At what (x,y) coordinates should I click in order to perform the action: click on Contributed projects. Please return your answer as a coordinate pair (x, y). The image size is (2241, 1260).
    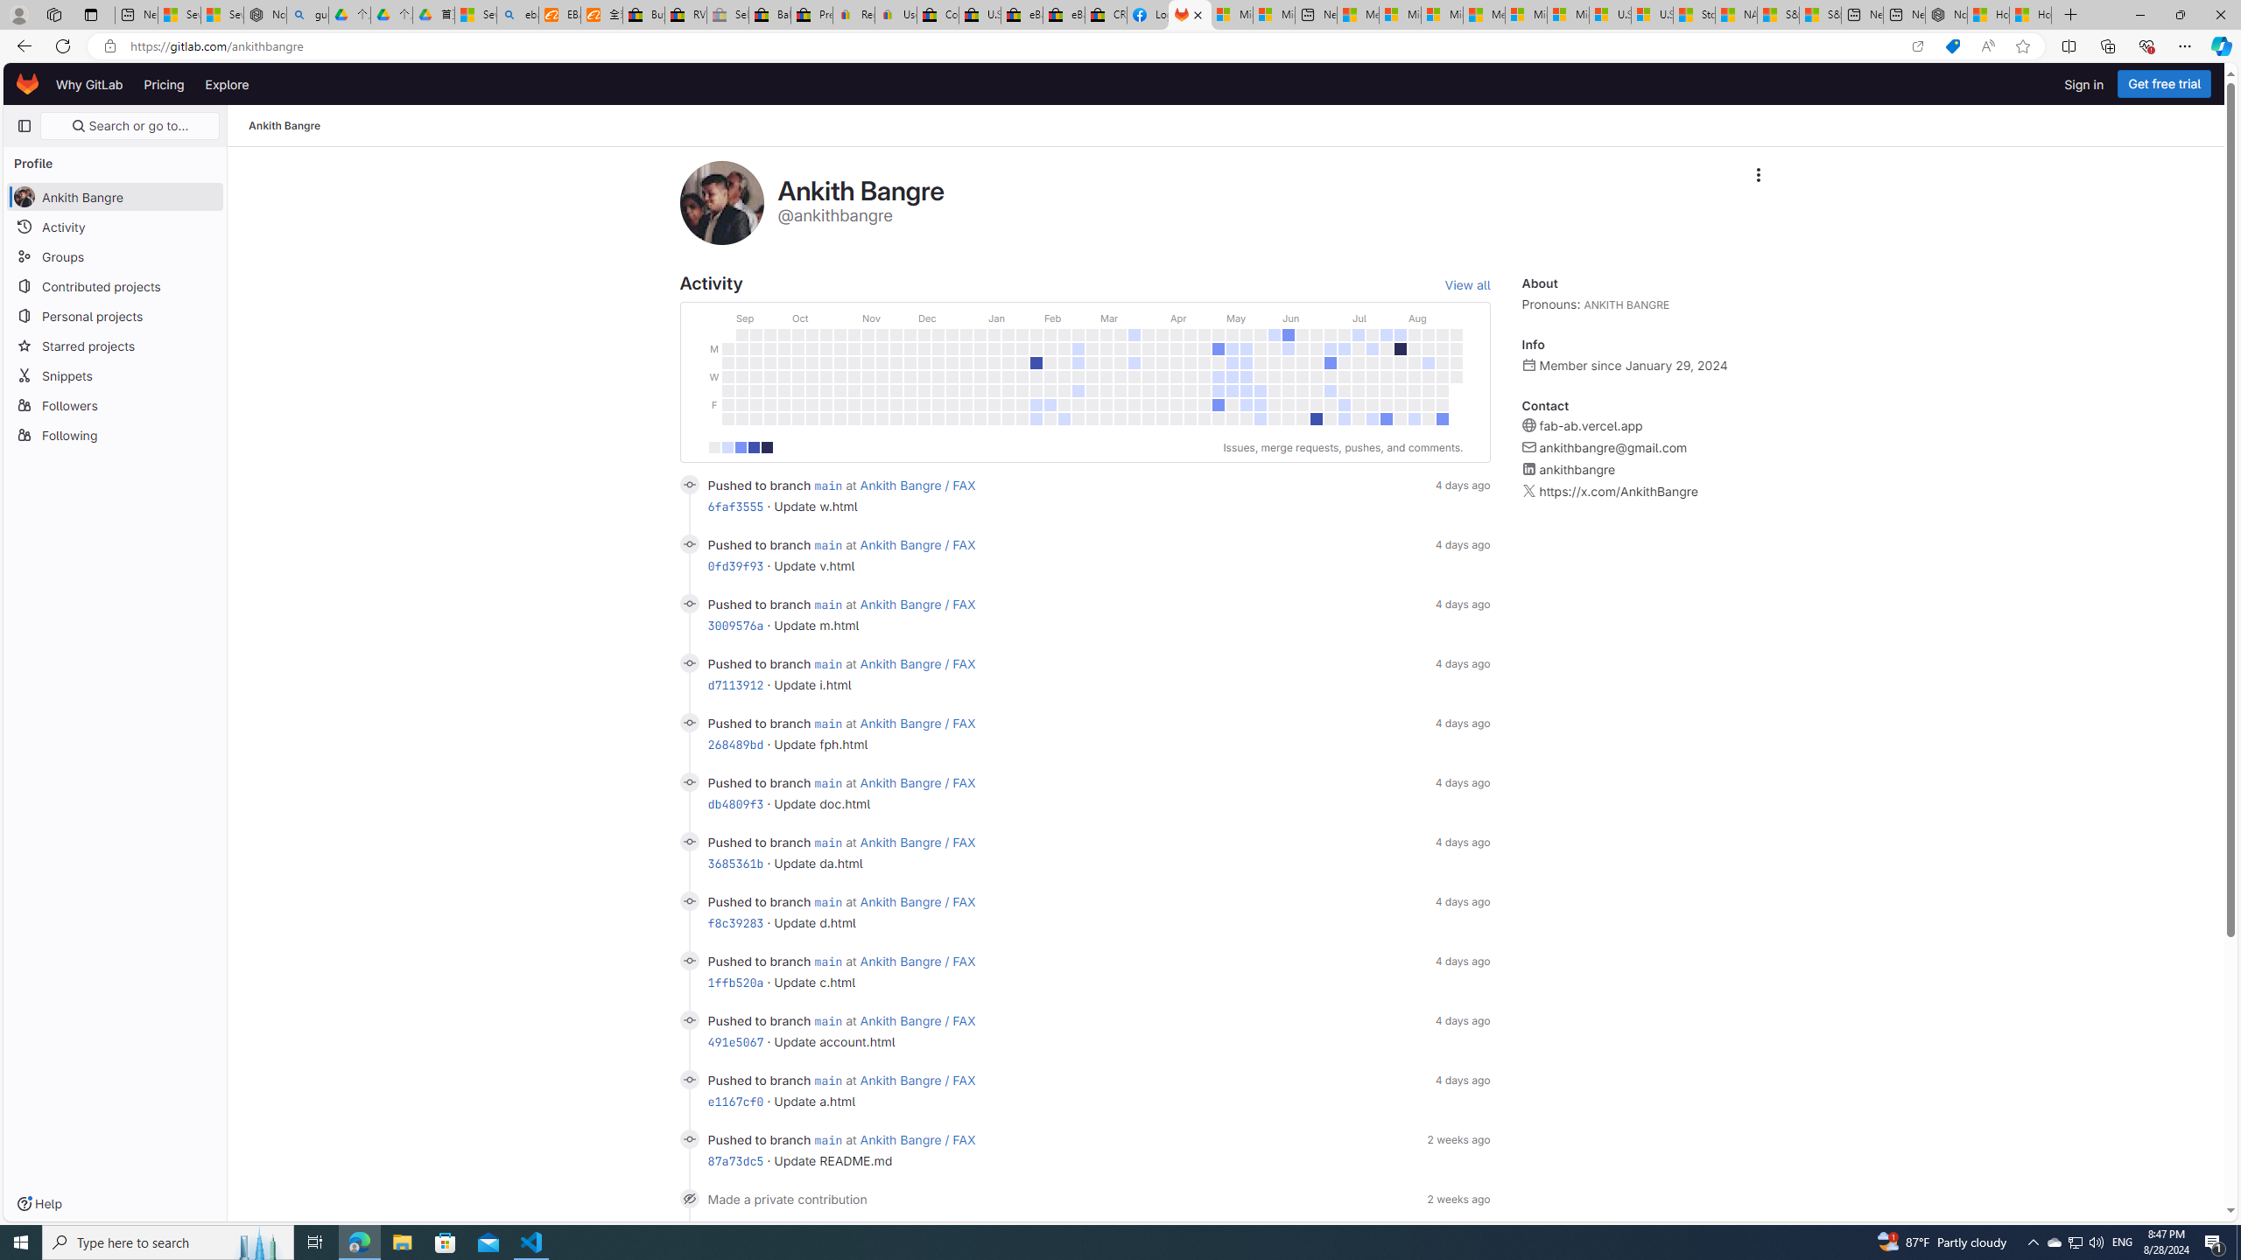
    Looking at the image, I should click on (116, 285).